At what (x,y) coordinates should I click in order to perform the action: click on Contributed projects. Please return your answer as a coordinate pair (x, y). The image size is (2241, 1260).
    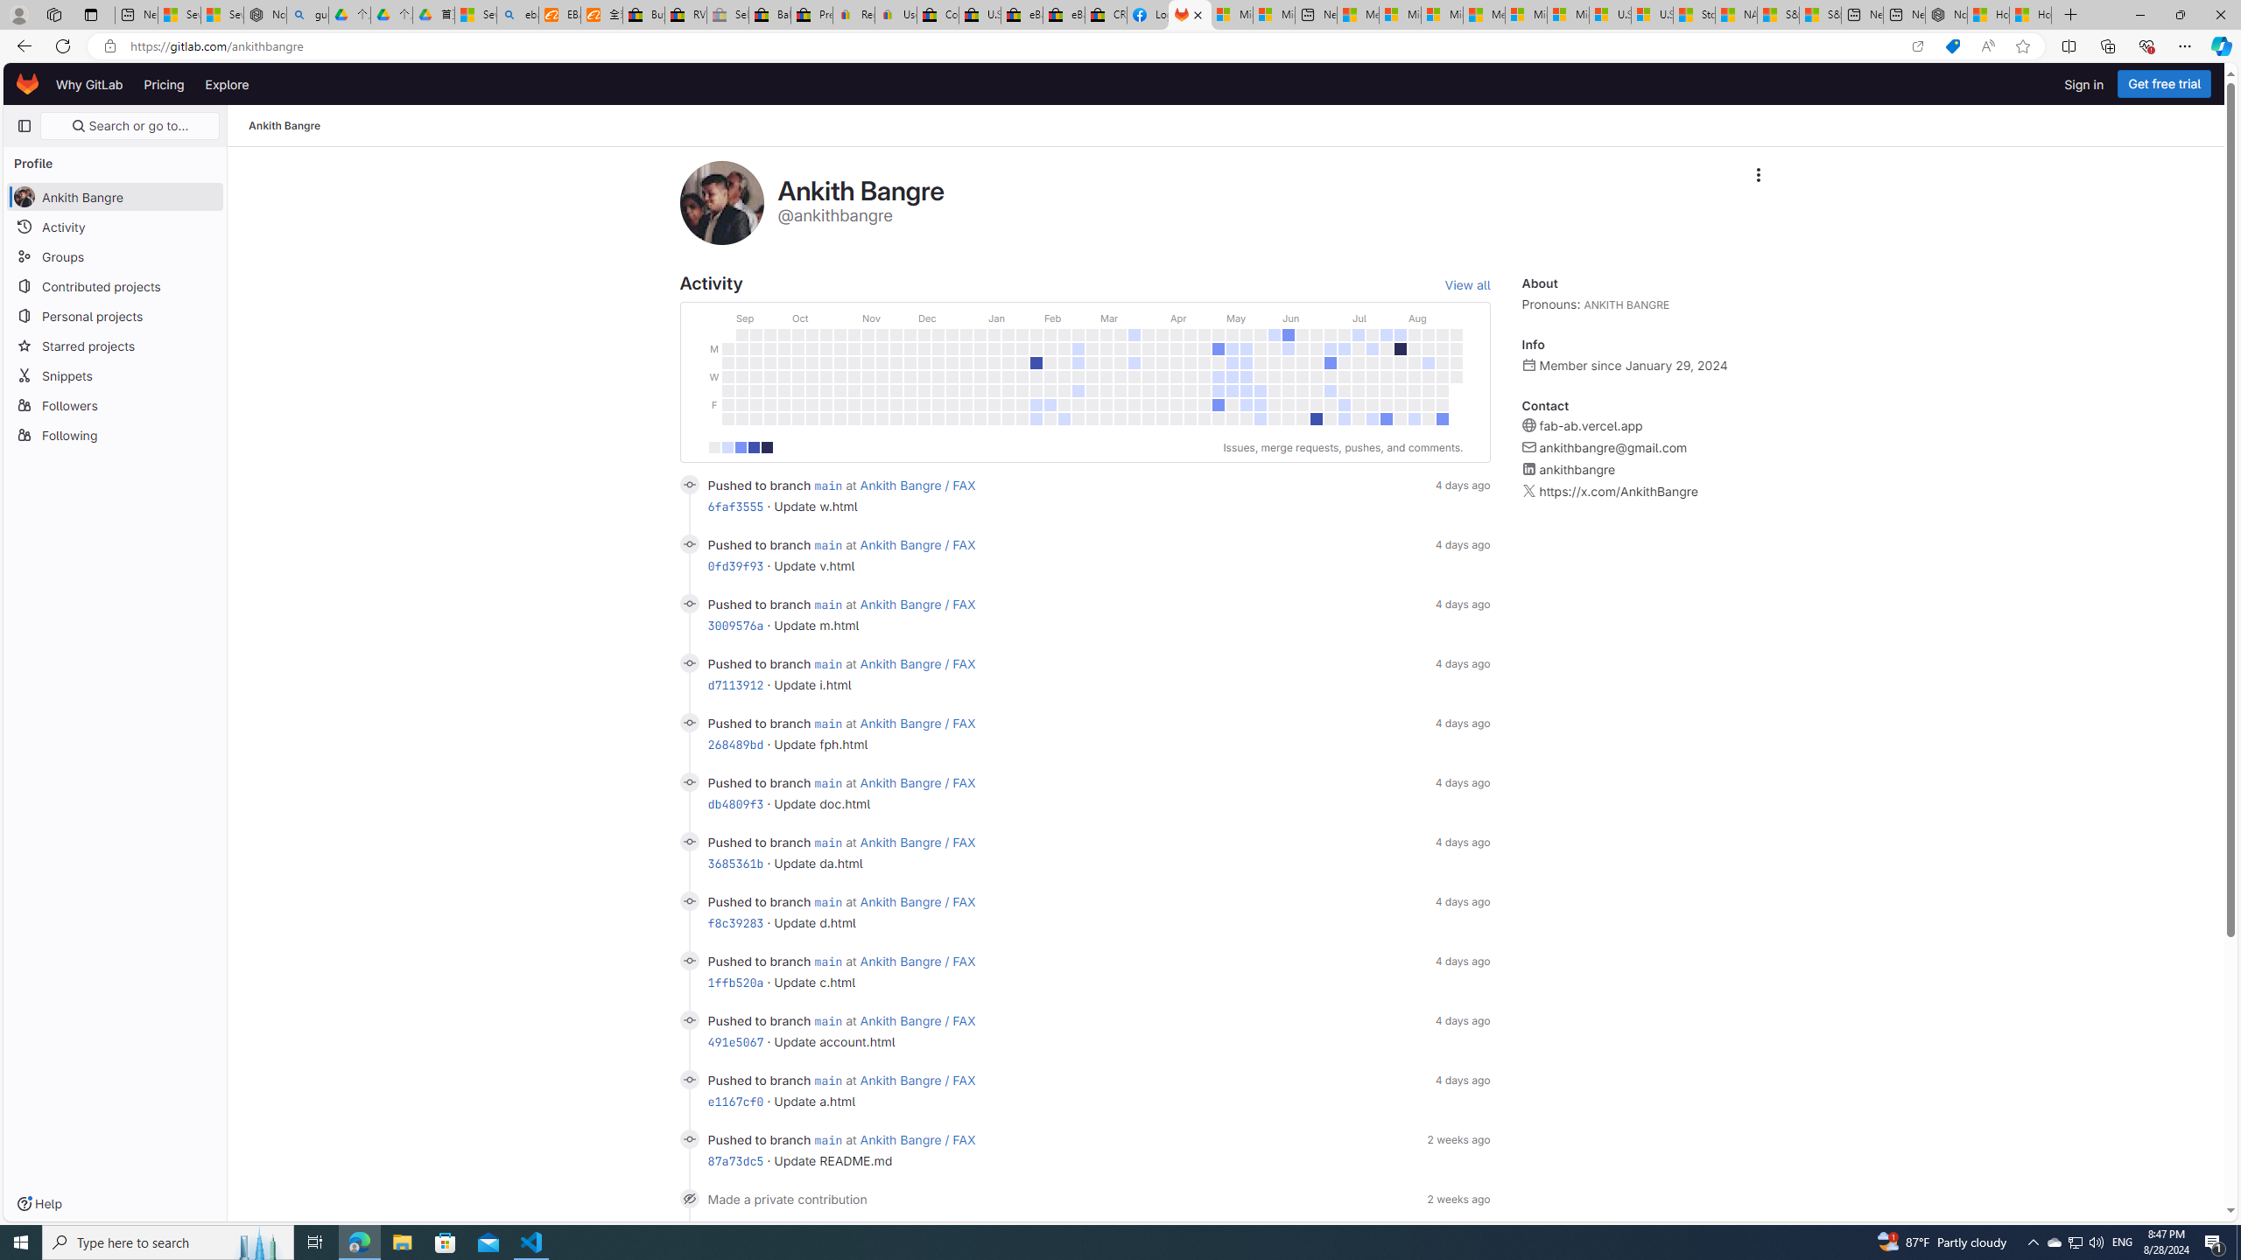
    Looking at the image, I should click on (116, 285).